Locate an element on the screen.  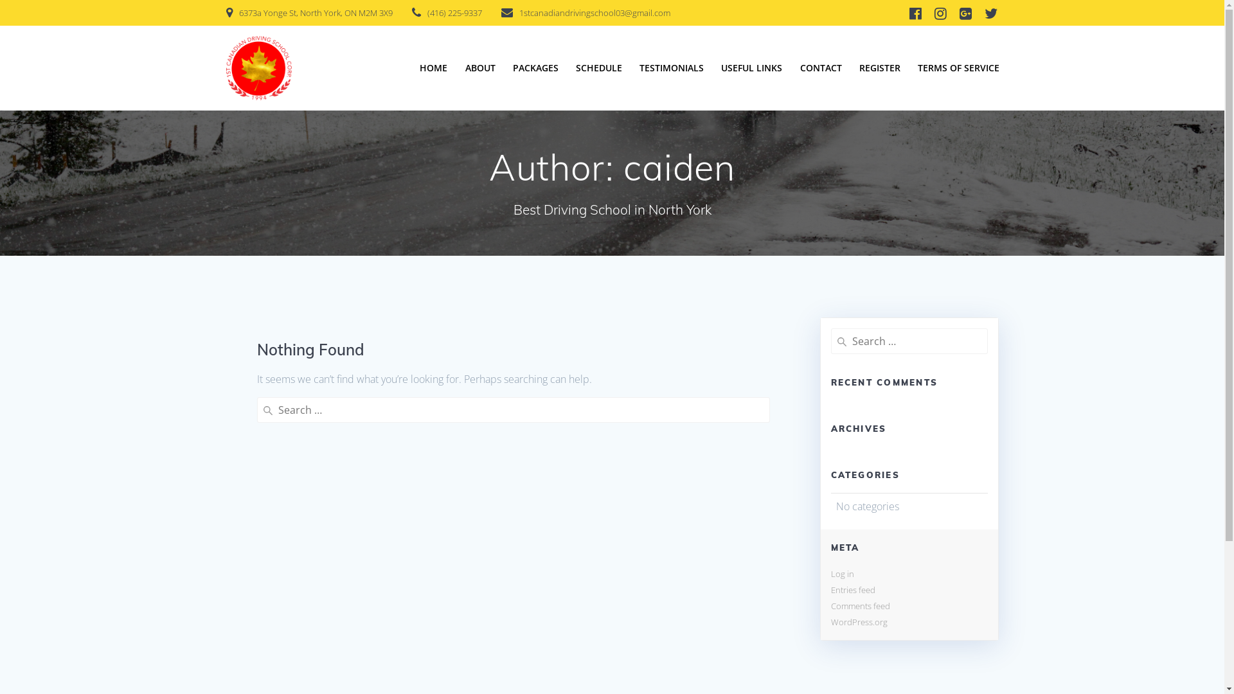
SCHEDULE is located at coordinates (599, 68).